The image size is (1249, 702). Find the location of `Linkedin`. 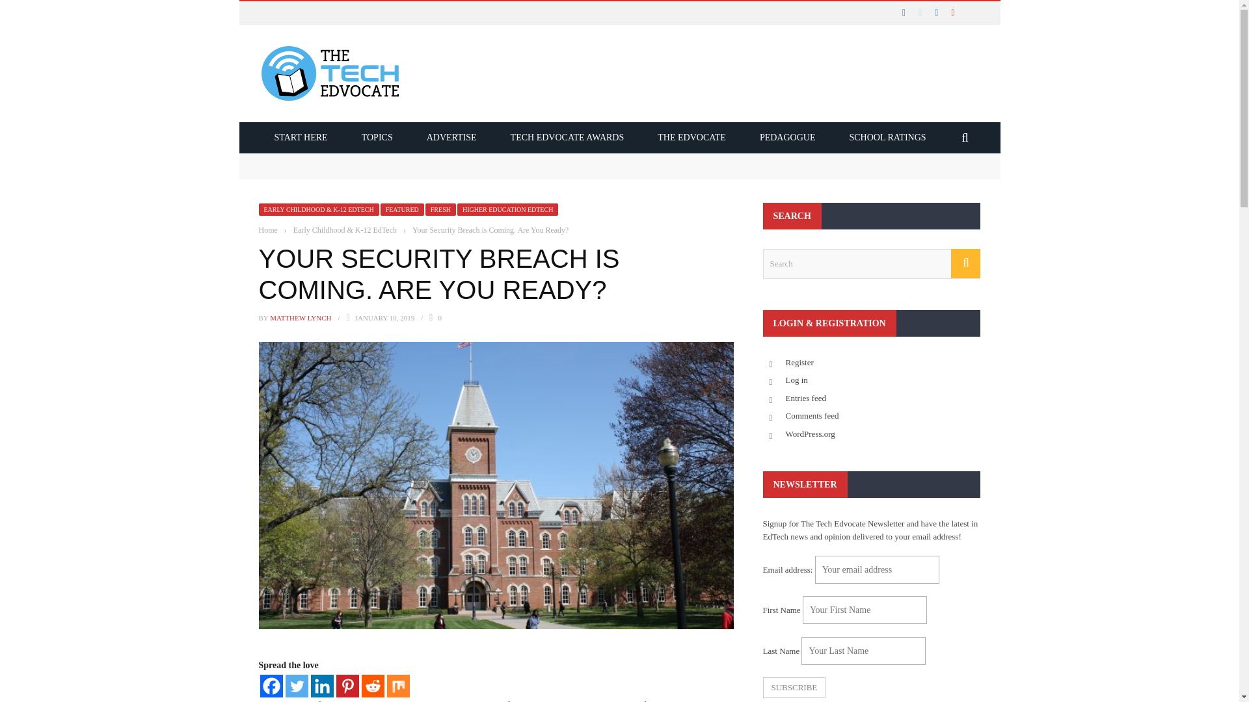

Linkedin is located at coordinates (322, 686).